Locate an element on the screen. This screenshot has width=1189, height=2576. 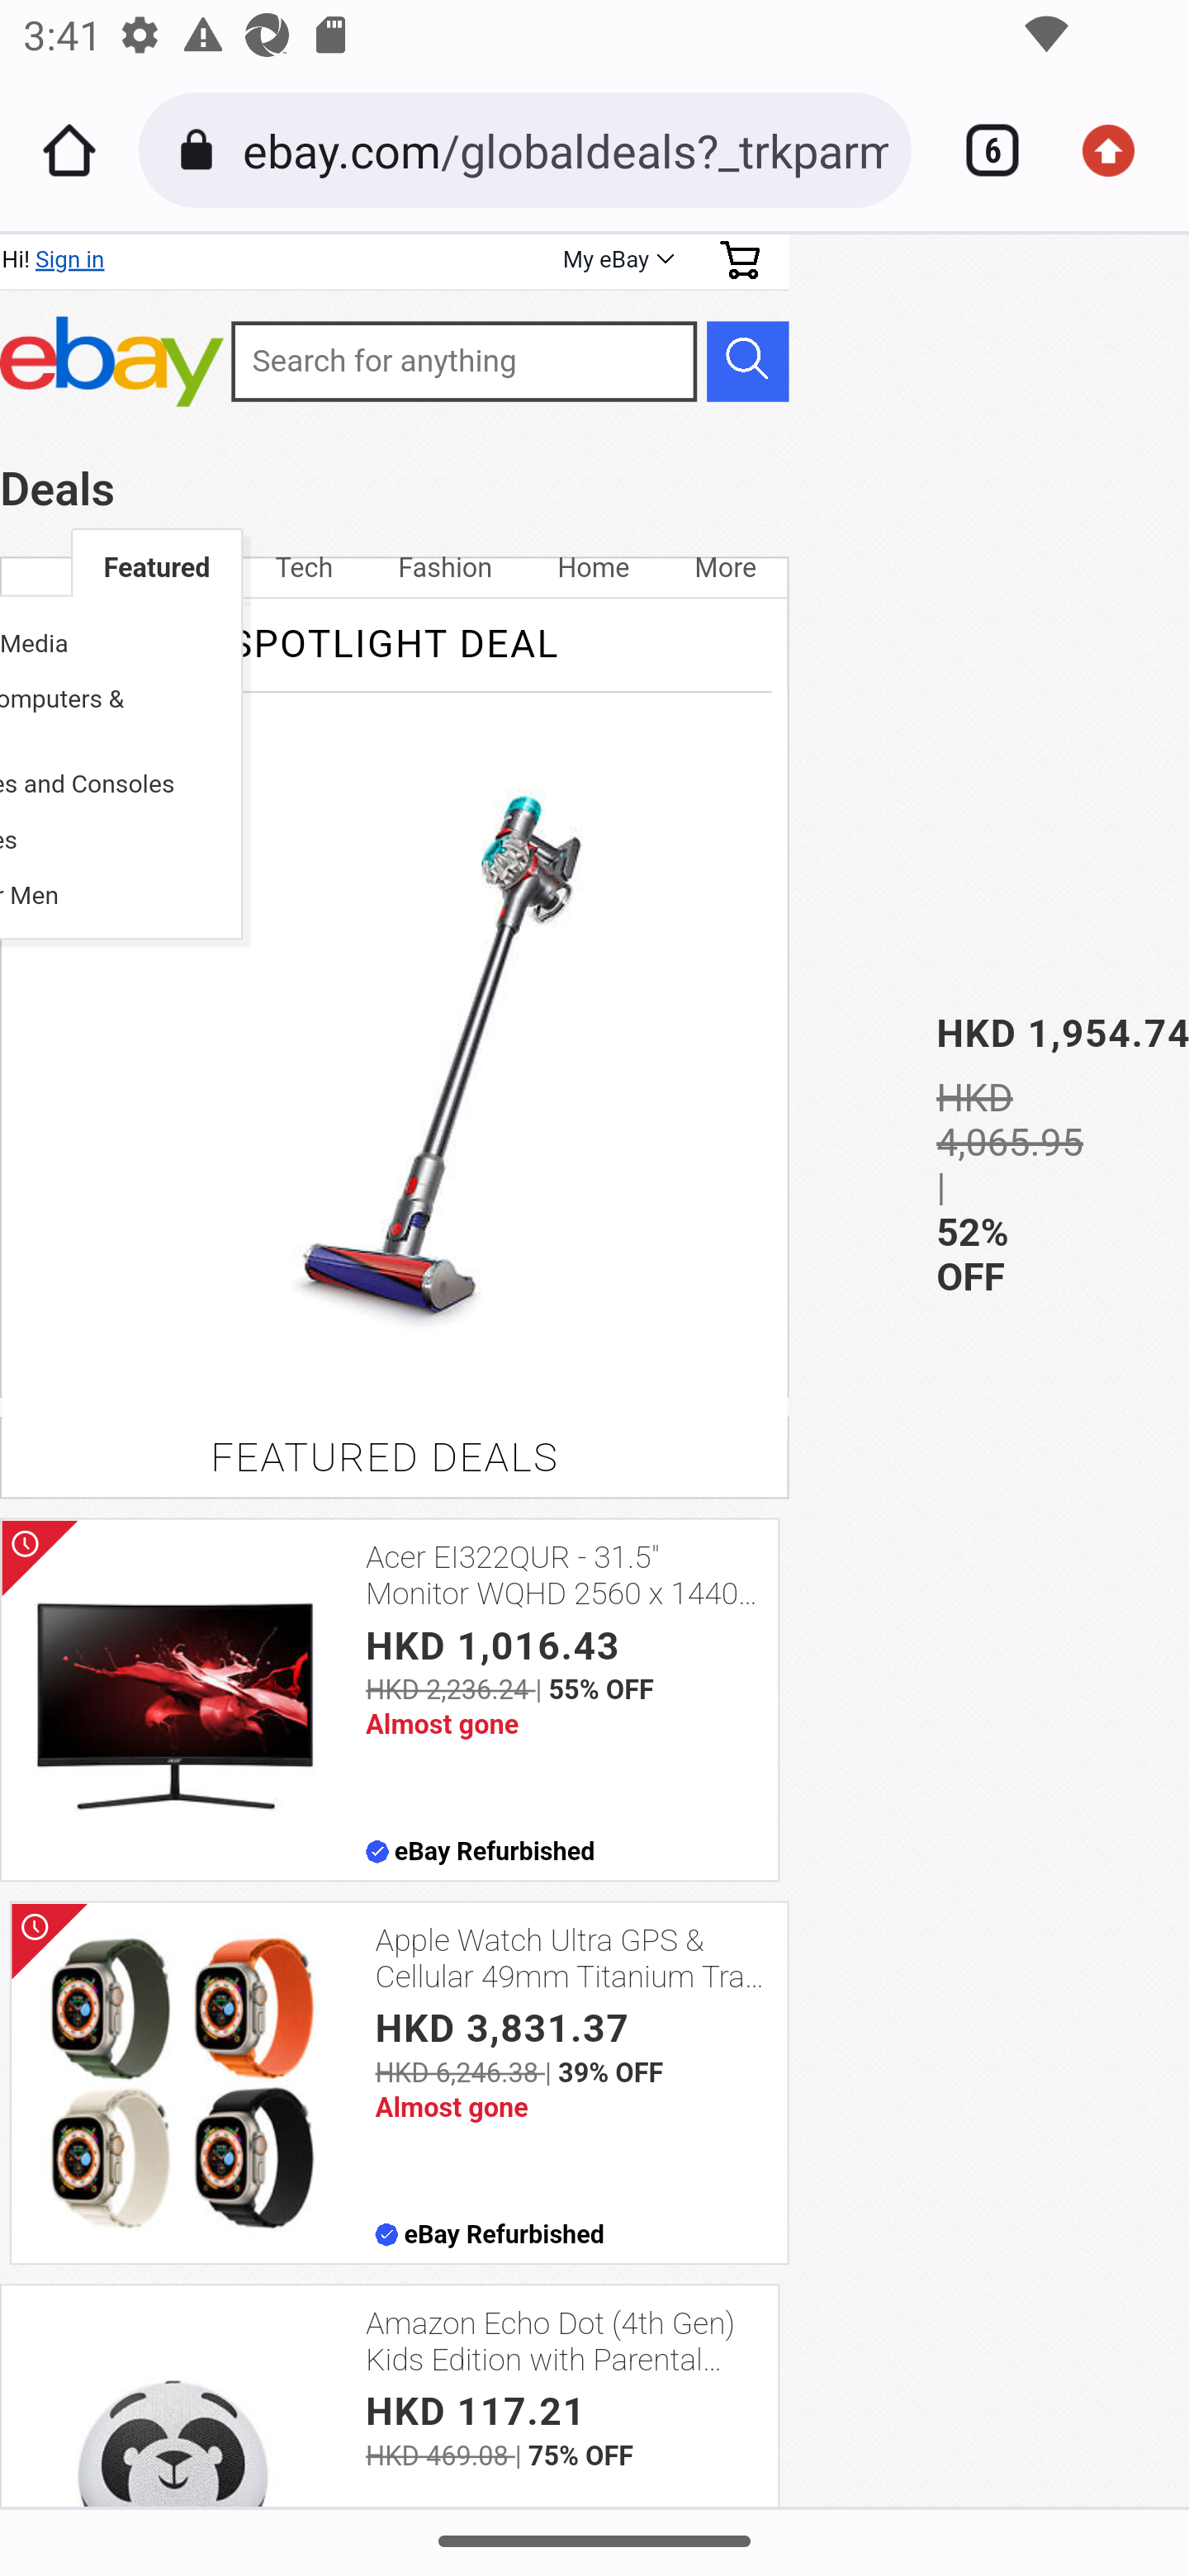
Your shopping cart is located at coordinates (740, 259).